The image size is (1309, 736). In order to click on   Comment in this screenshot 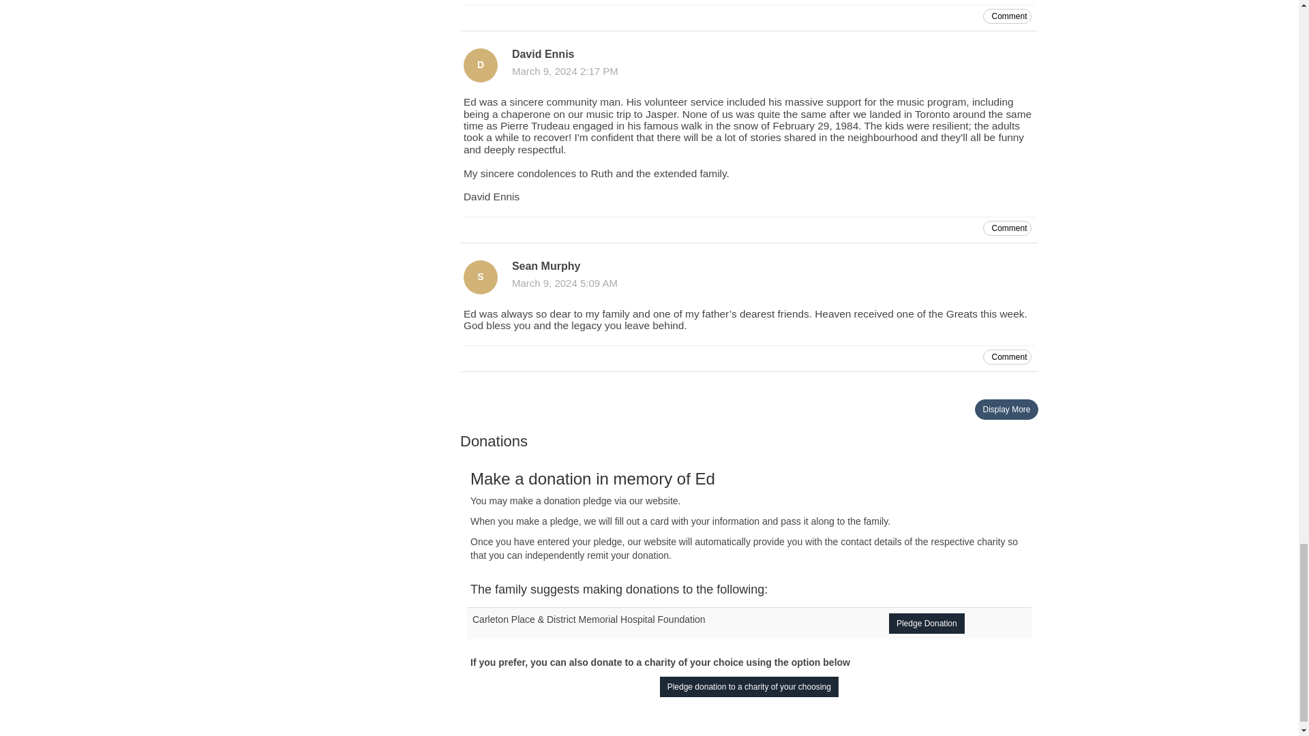, I will do `click(1006, 16)`.